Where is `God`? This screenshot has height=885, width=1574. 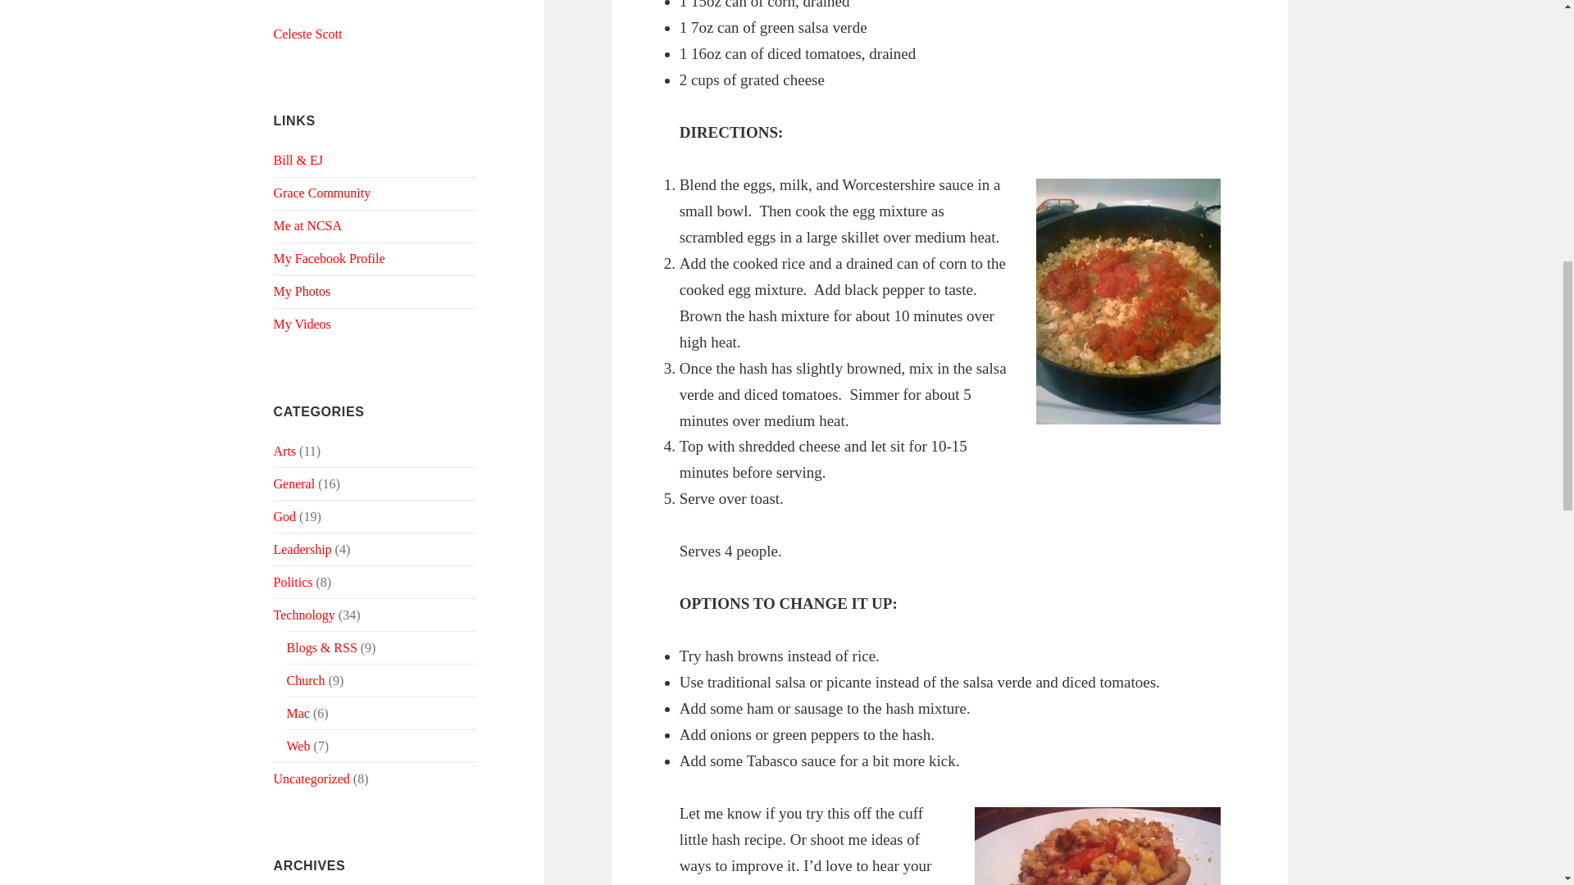 God is located at coordinates (285, 516).